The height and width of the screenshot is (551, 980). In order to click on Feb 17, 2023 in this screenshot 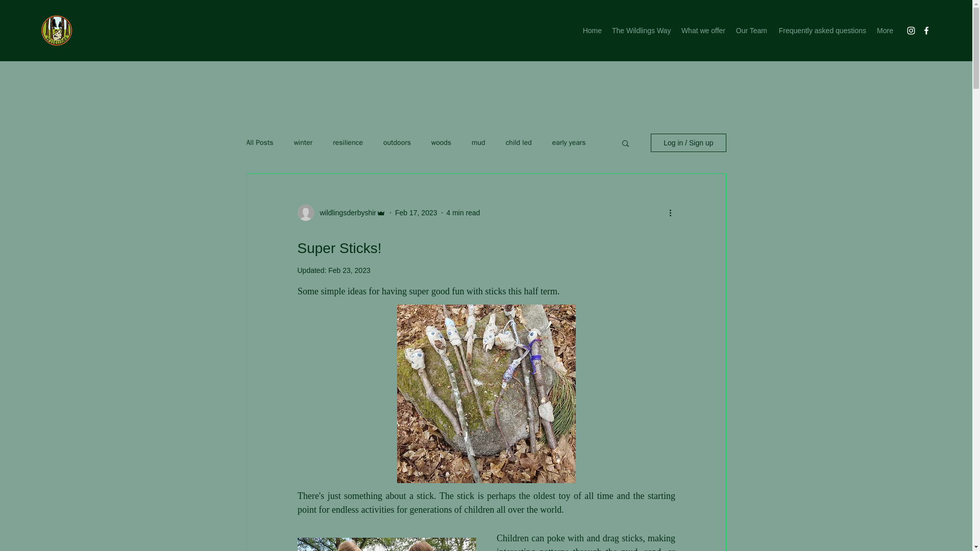, I will do `click(415, 212)`.